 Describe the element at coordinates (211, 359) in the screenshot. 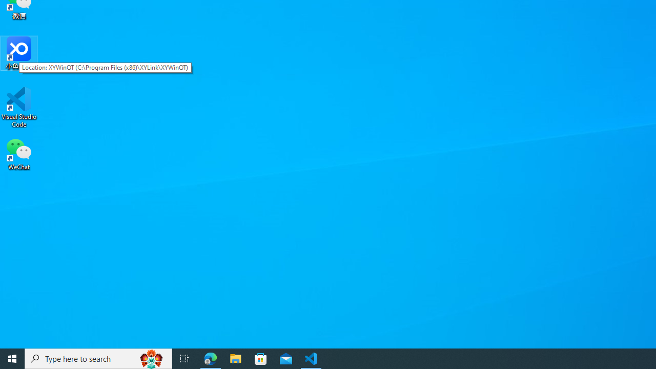

I see `Microsoft Edge - 1 running window` at that location.